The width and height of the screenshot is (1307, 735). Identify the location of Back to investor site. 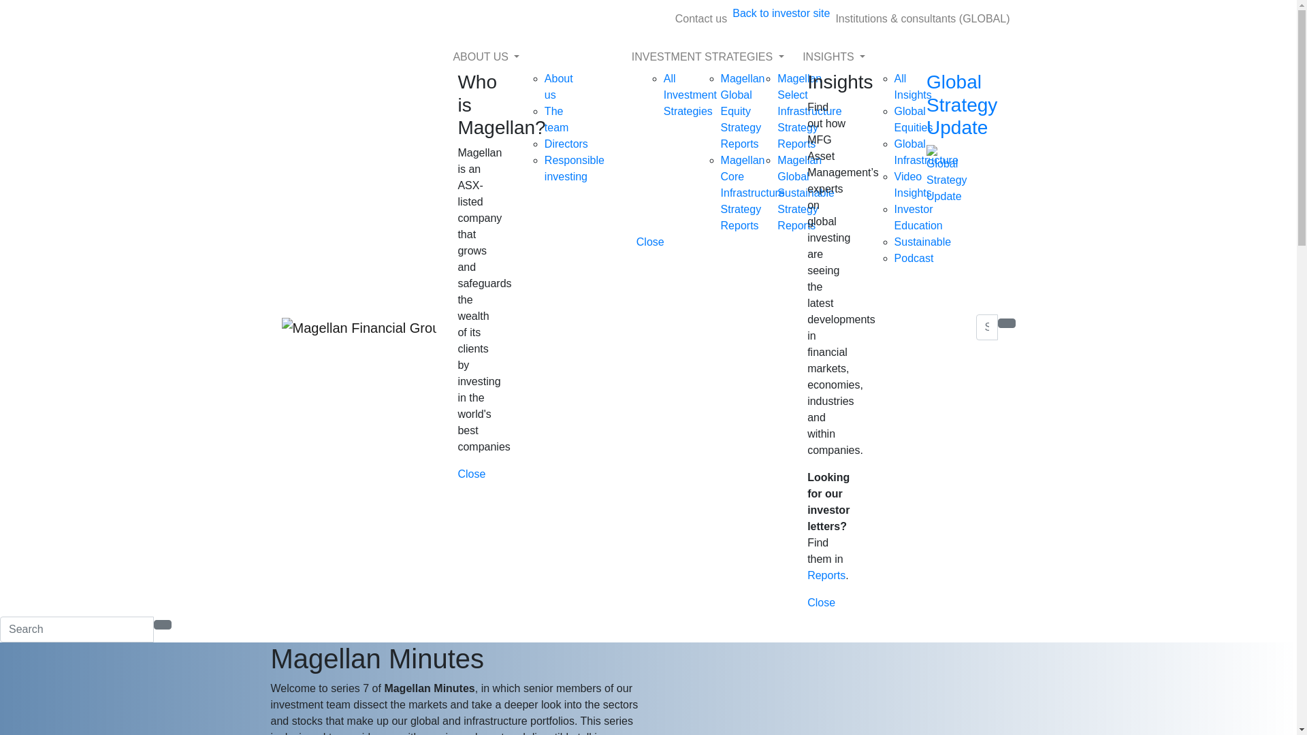
(781, 14).